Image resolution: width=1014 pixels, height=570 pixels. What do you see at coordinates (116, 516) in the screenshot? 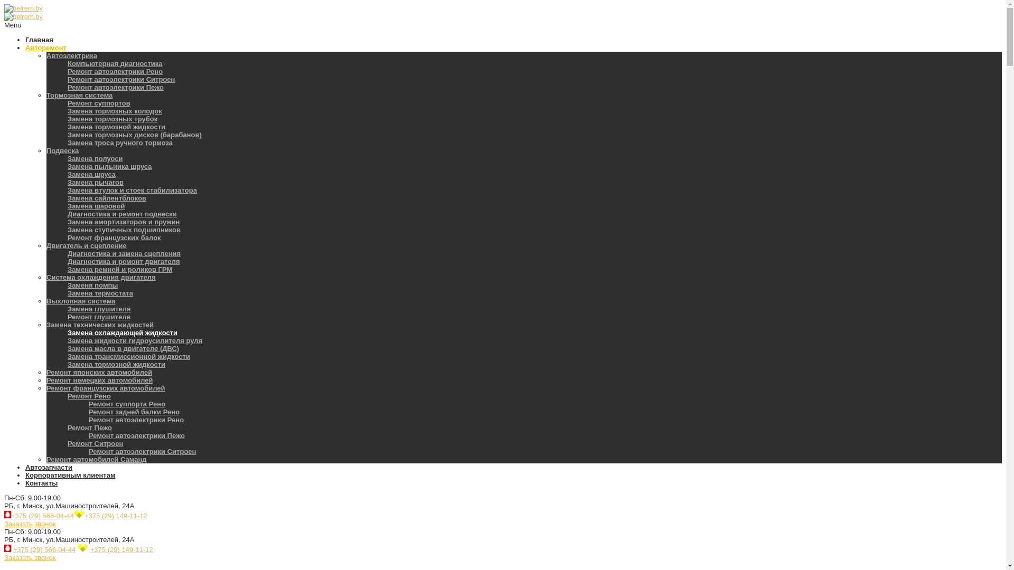
I see `+375 (29) 149-11-12` at bounding box center [116, 516].